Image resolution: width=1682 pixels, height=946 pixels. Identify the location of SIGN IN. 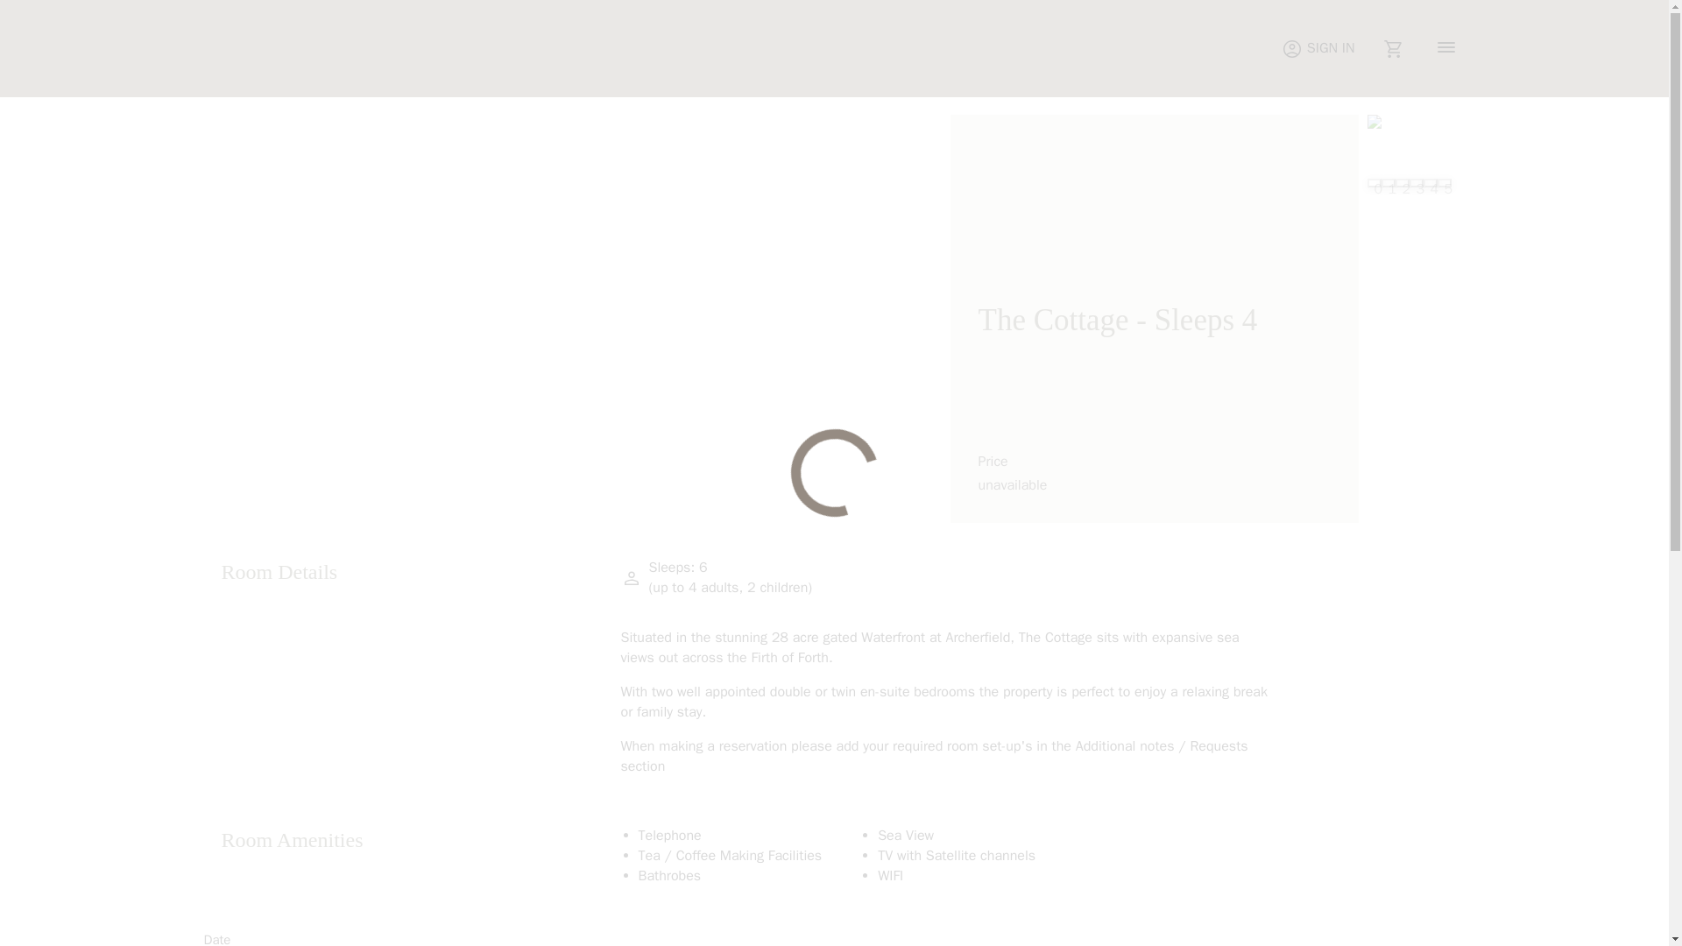
(1318, 48).